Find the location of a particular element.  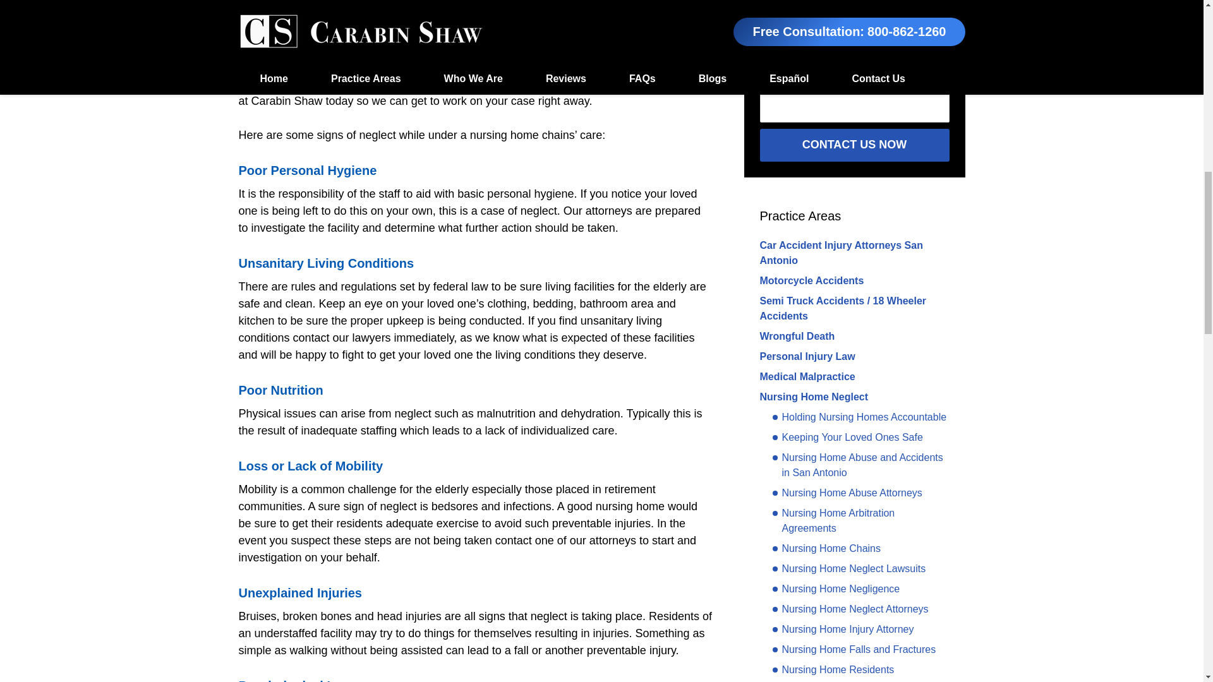

Nursing Home Chains is located at coordinates (826, 549).